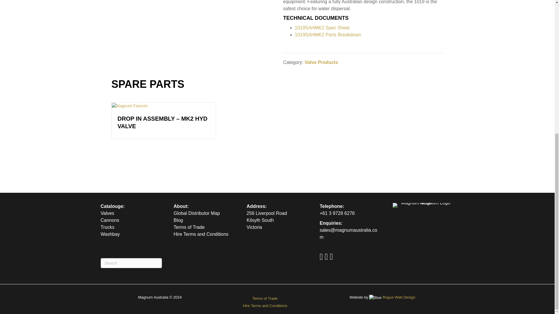 The height and width of the screenshot is (314, 559). I want to click on 1019SAHMK2 Parts Breakdown, so click(328, 35).